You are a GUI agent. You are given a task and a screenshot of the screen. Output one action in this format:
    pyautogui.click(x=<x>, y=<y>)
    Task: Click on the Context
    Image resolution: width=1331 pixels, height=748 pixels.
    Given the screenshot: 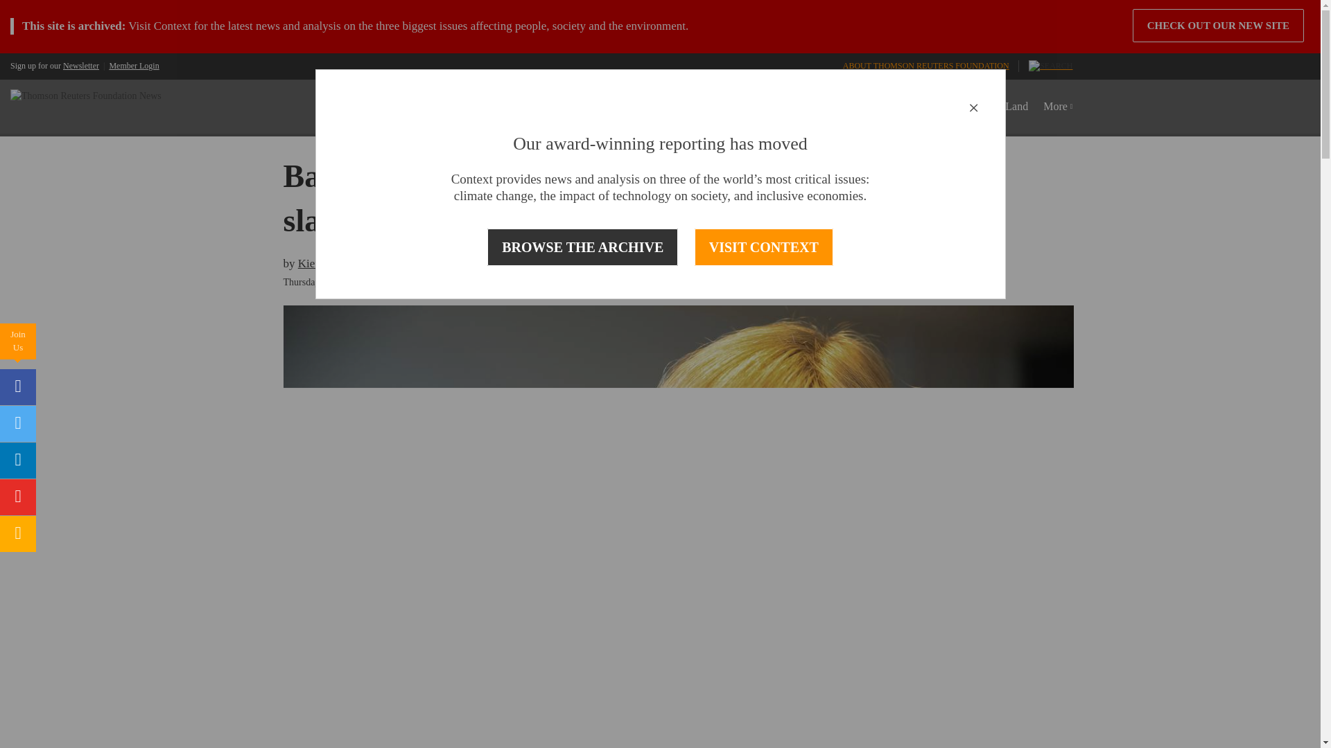 What is the action you would take?
    pyautogui.click(x=173, y=26)
    